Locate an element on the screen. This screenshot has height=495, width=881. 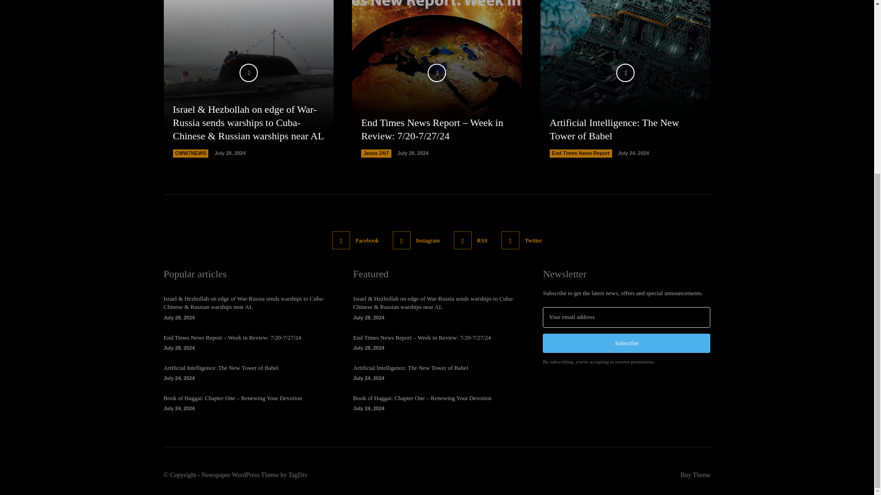
Artificial Intelligence: The New Tower of Babel is located at coordinates (626, 79).